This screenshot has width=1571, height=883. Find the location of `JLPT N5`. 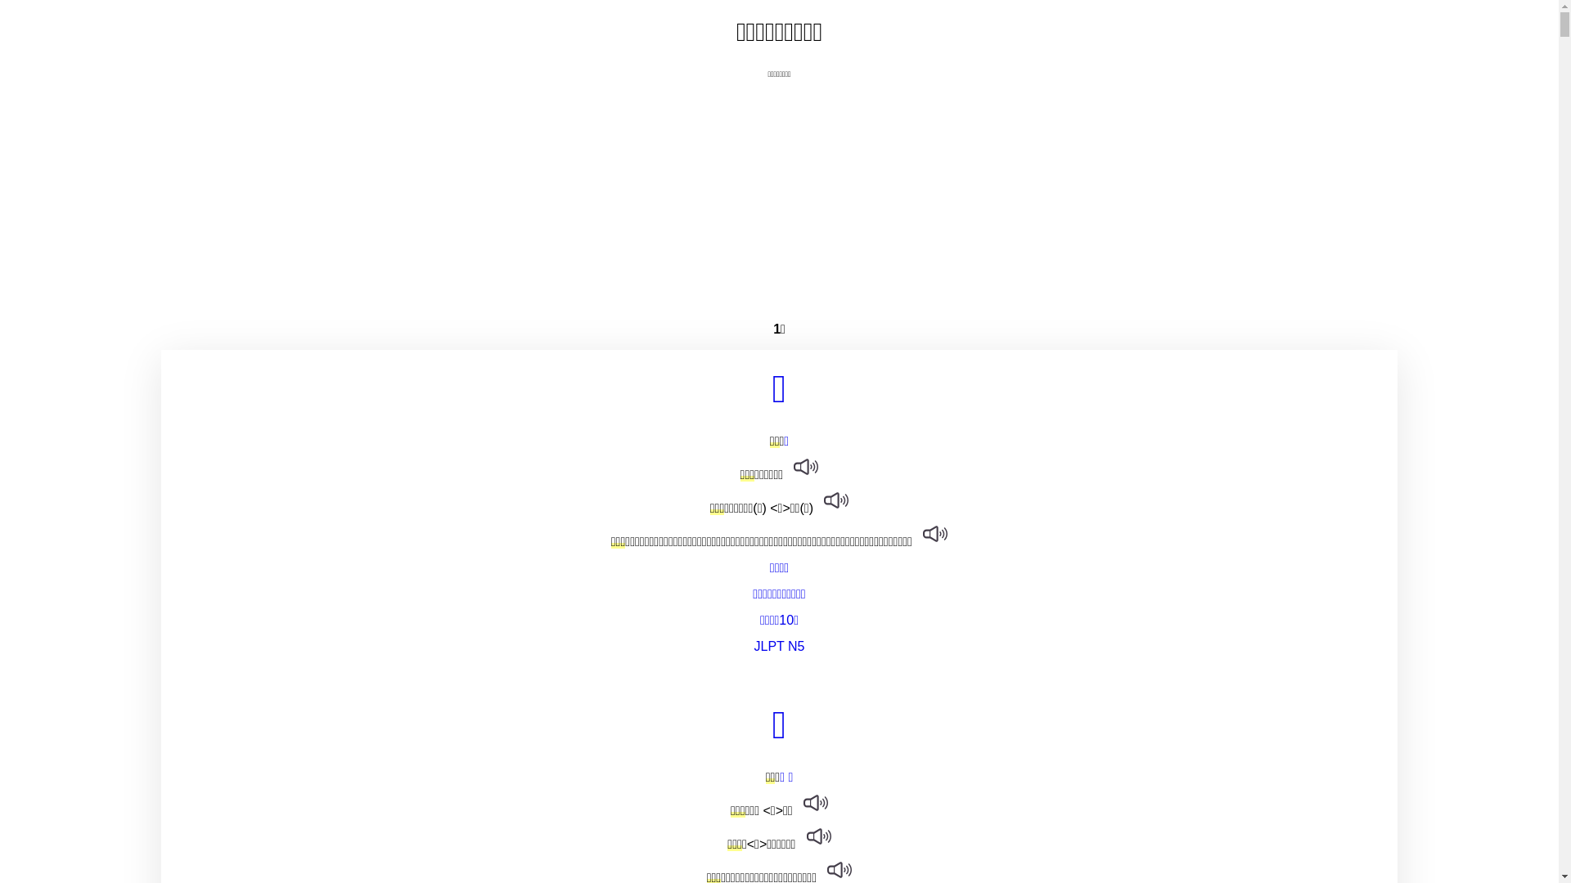

JLPT N5 is located at coordinates (779, 647).